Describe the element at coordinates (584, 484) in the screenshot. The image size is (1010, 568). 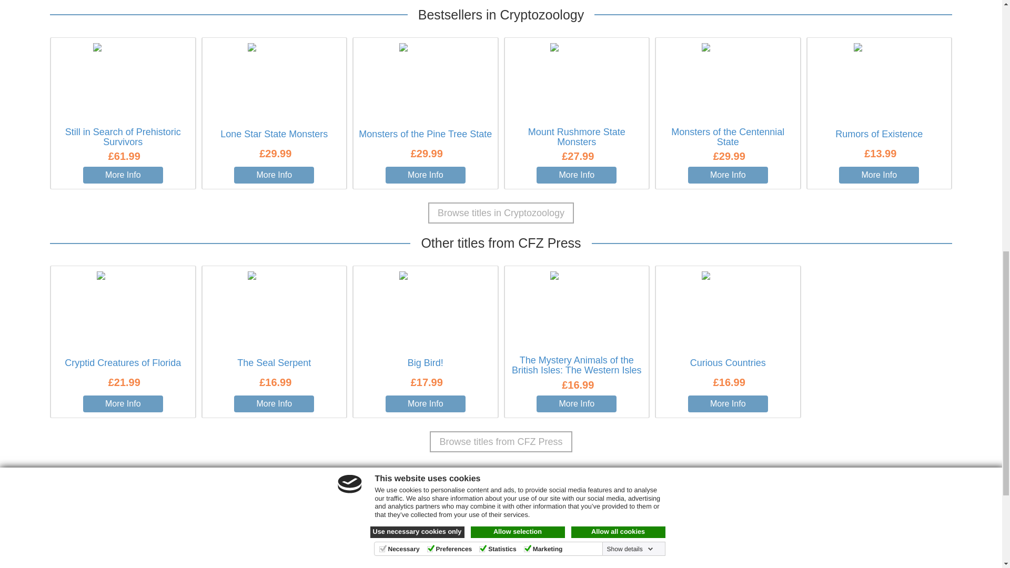
I see `Sign up here` at that location.